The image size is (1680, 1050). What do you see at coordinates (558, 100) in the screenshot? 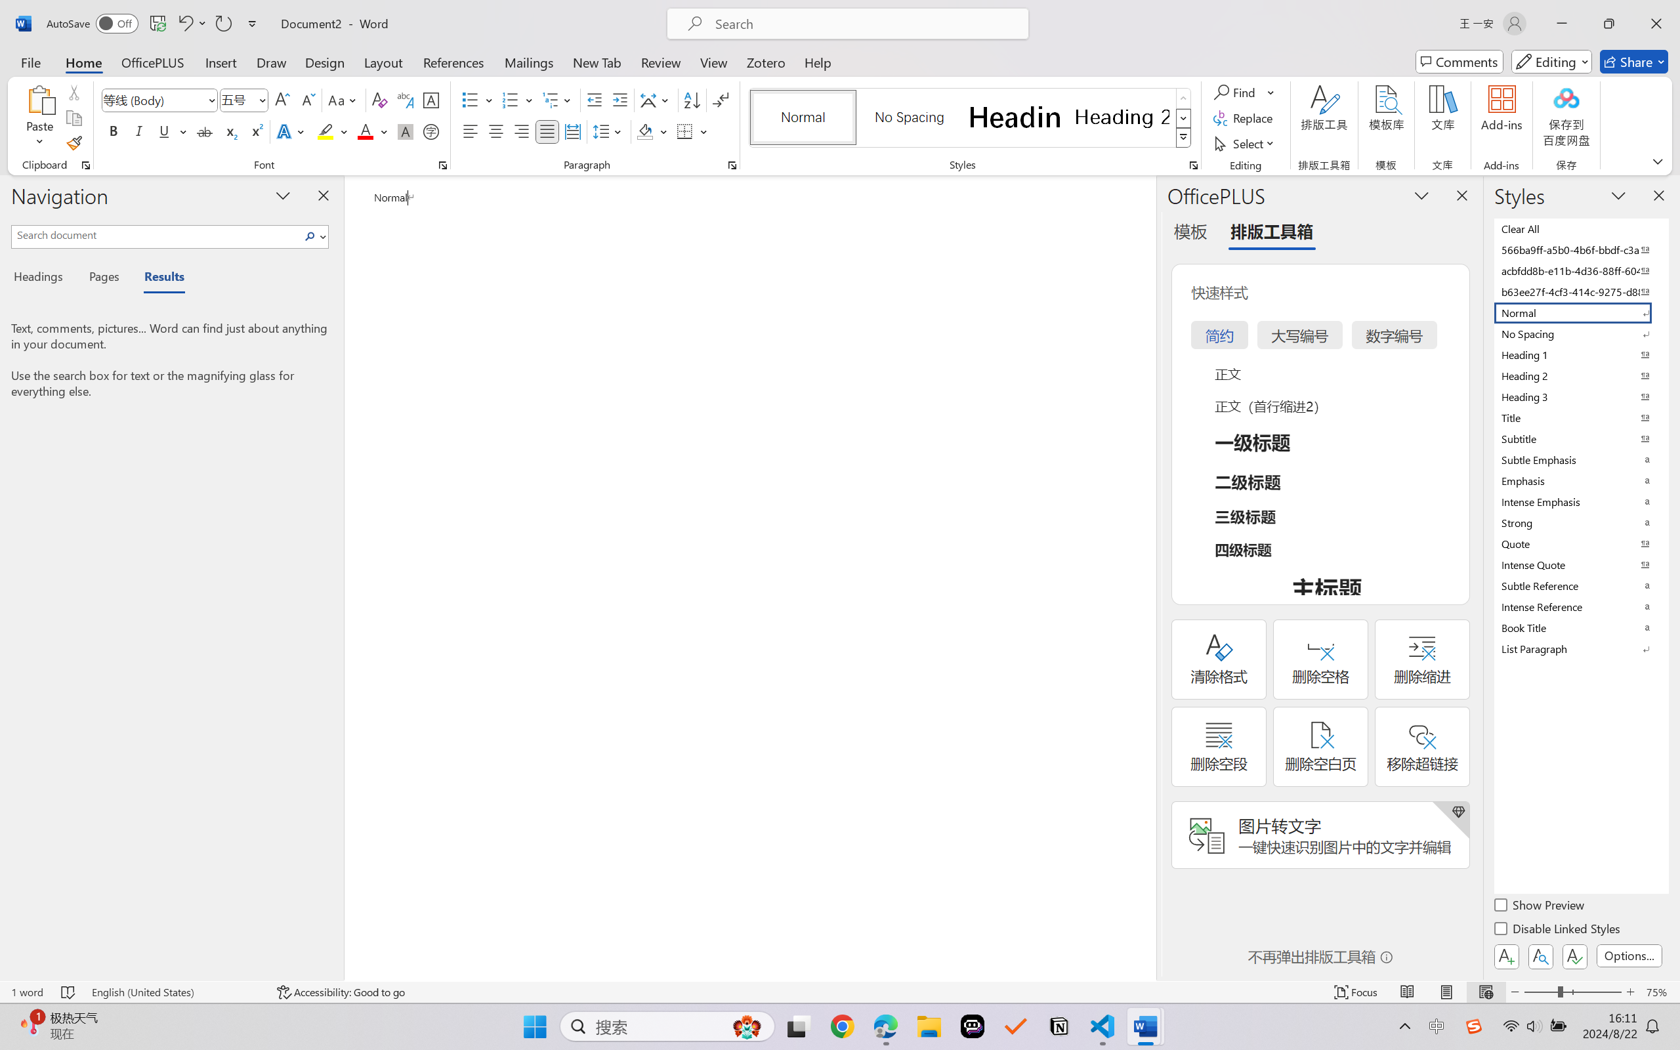
I see `Multilevel List` at bounding box center [558, 100].